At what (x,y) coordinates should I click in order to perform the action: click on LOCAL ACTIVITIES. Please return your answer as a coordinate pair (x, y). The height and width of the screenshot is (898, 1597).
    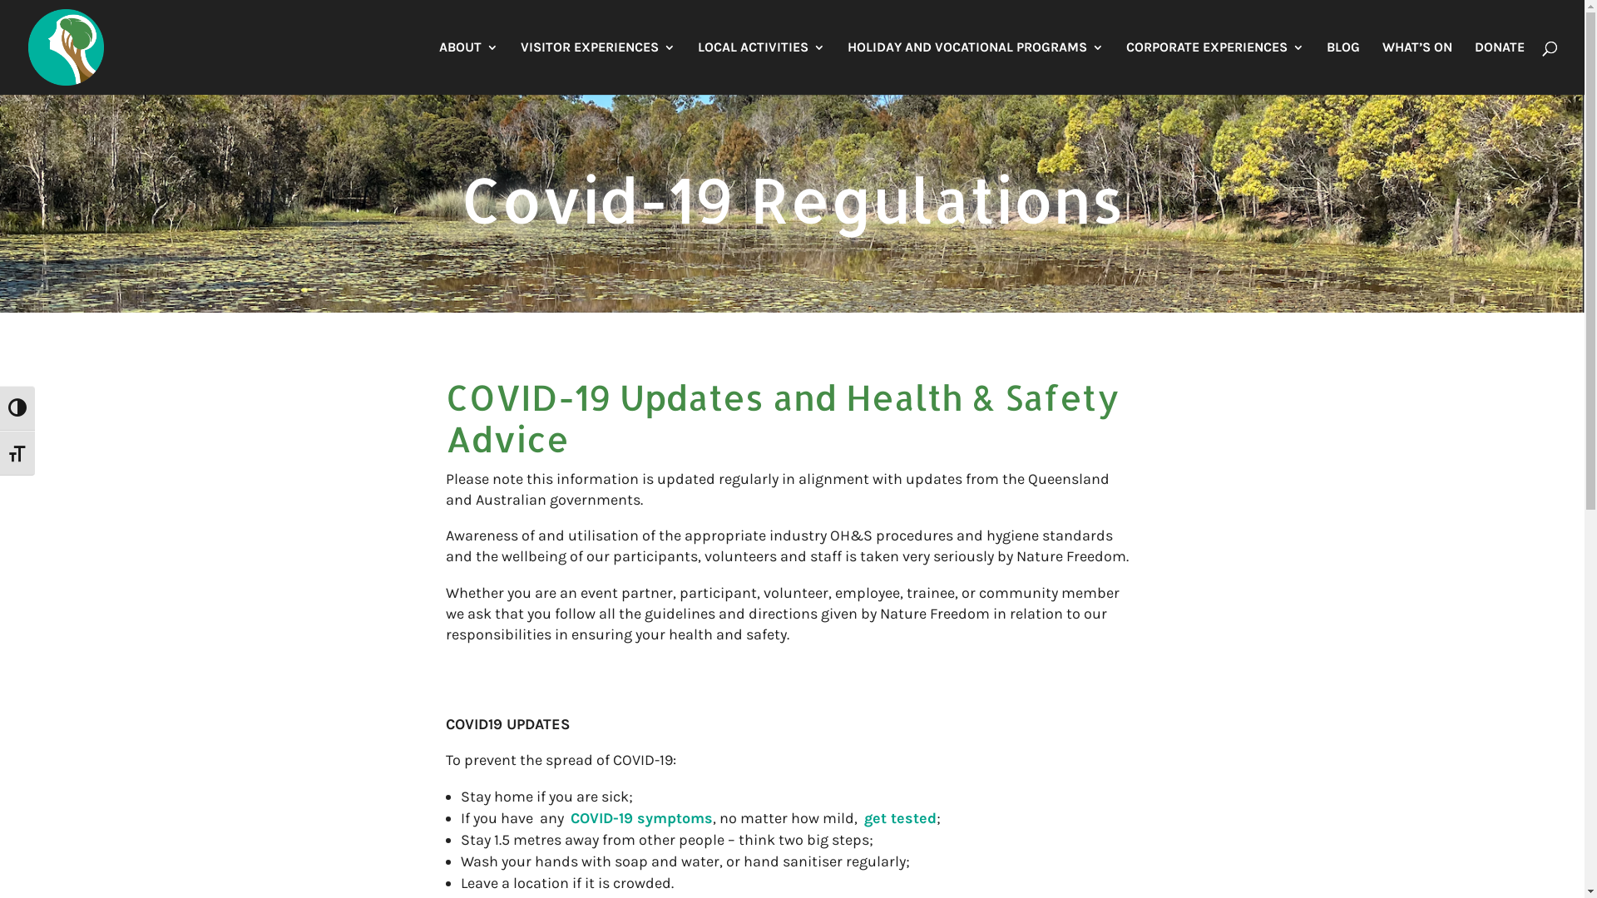
    Looking at the image, I should click on (762, 68).